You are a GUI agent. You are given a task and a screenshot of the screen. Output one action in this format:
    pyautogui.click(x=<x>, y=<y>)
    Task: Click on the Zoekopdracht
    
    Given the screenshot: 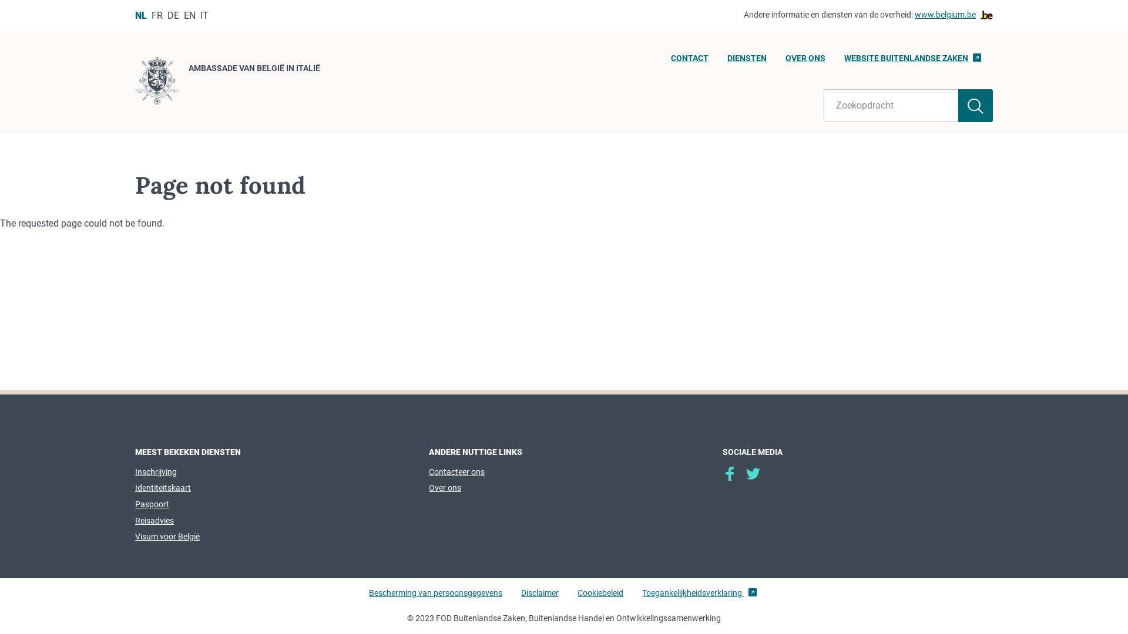 What is the action you would take?
    pyautogui.click(x=891, y=106)
    